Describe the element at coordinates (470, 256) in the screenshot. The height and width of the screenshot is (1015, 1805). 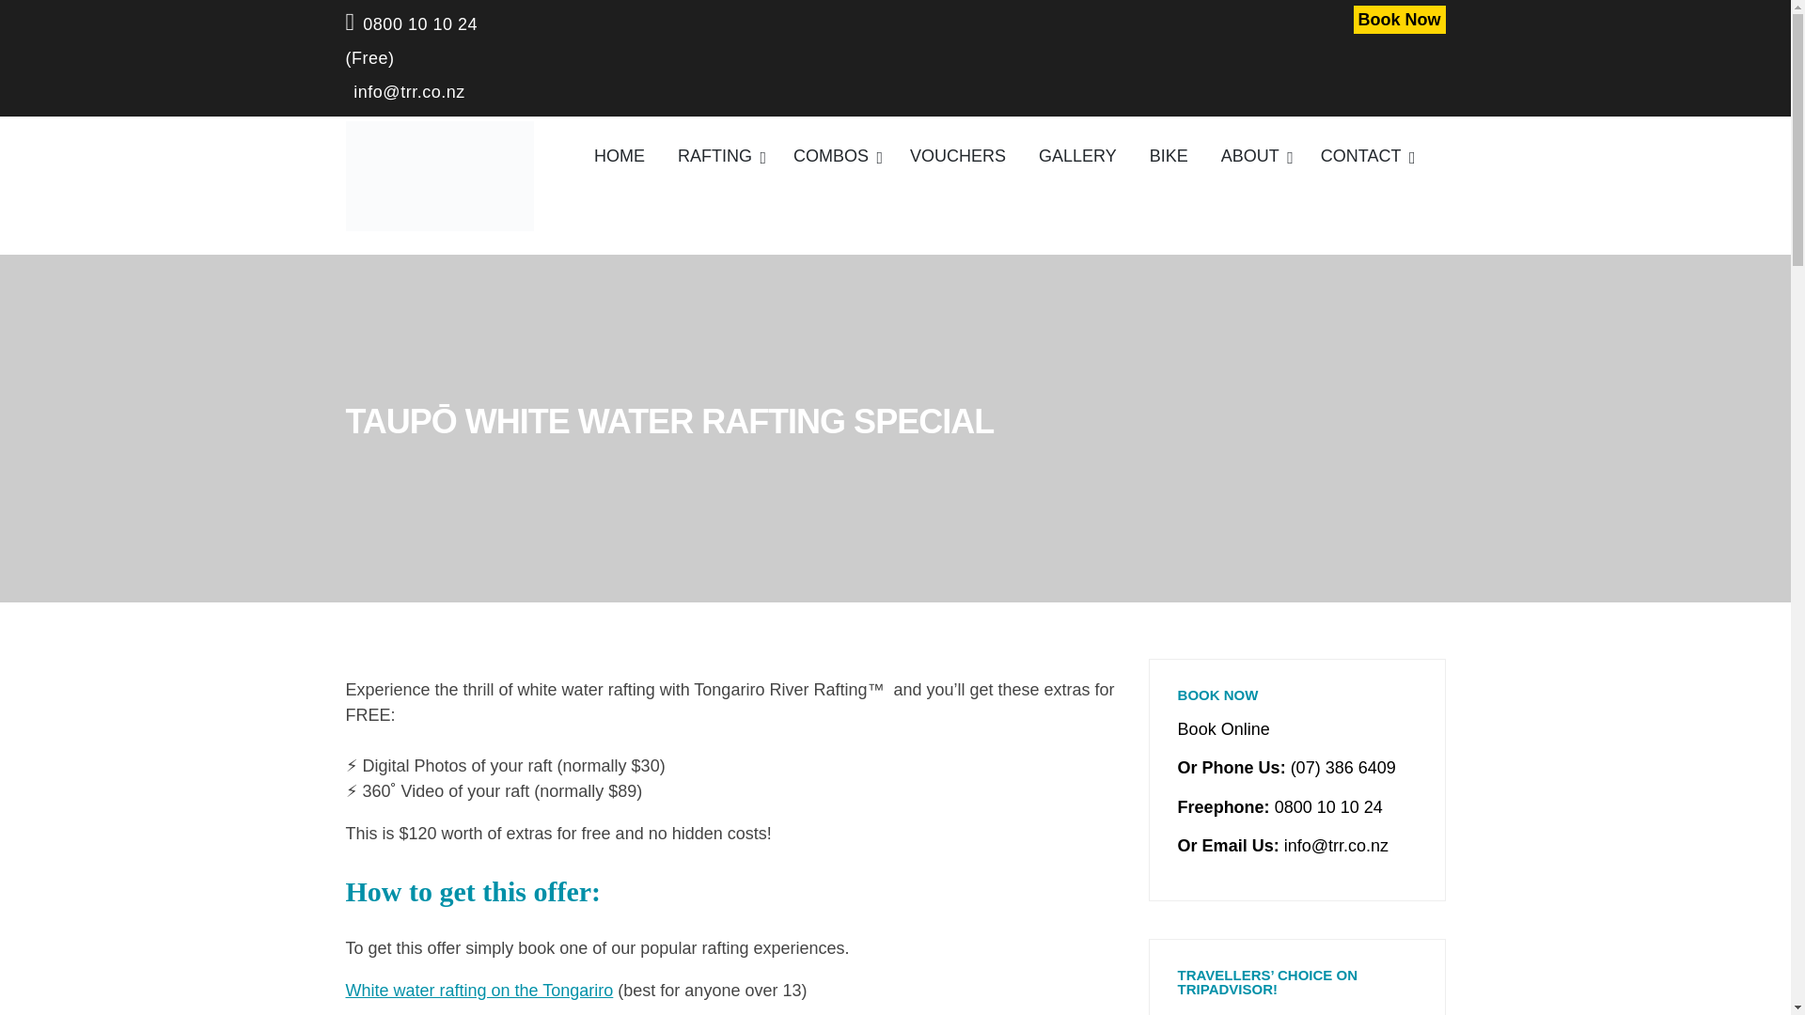
I see `TONGARIRO RIVER RAFTING` at that location.